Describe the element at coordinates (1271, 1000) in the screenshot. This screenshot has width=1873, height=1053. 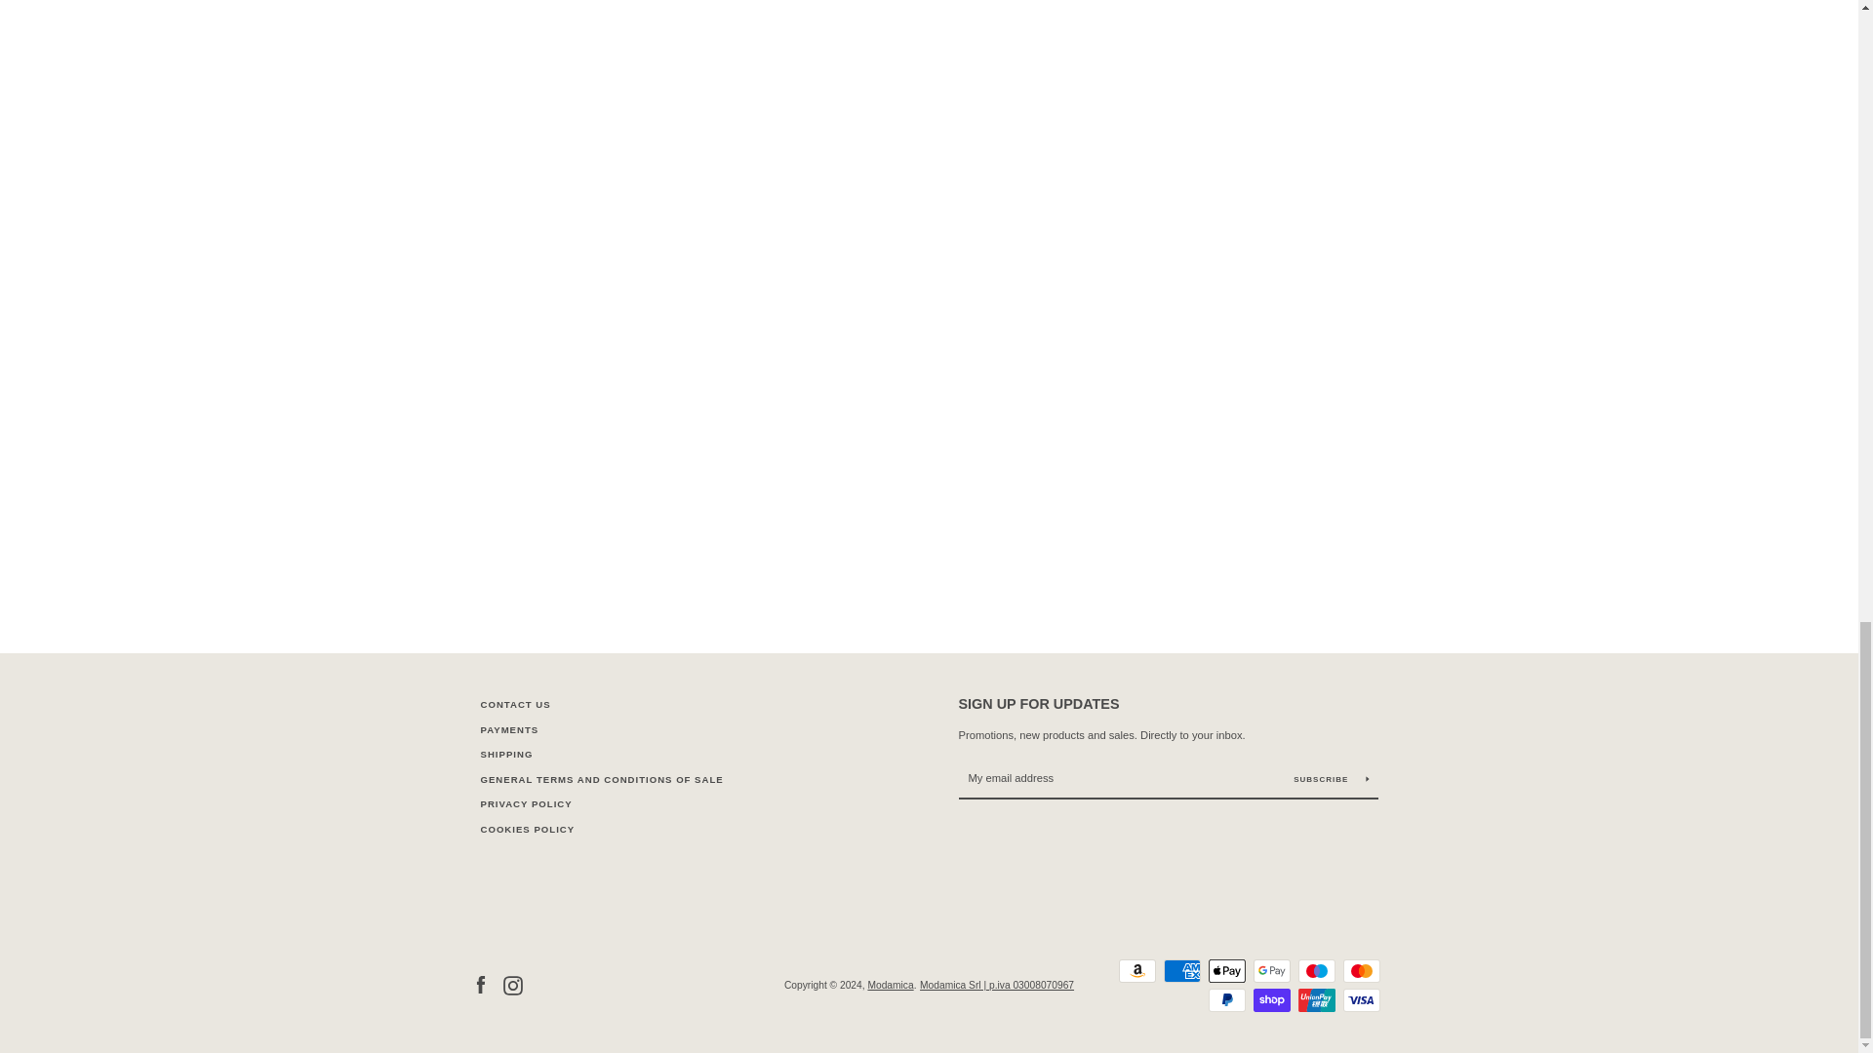
I see `Shop Pay` at that location.